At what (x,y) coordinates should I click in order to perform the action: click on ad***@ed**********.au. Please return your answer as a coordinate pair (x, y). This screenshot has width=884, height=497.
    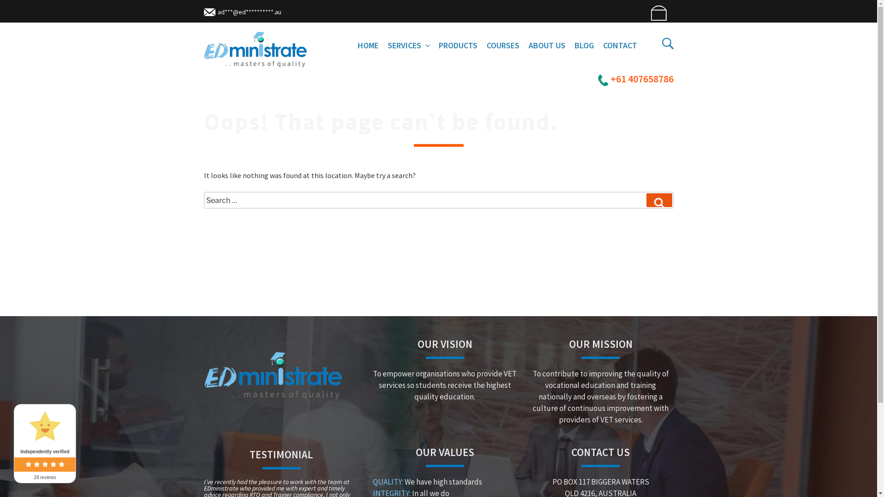
    Looking at the image, I should click on (242, 12).